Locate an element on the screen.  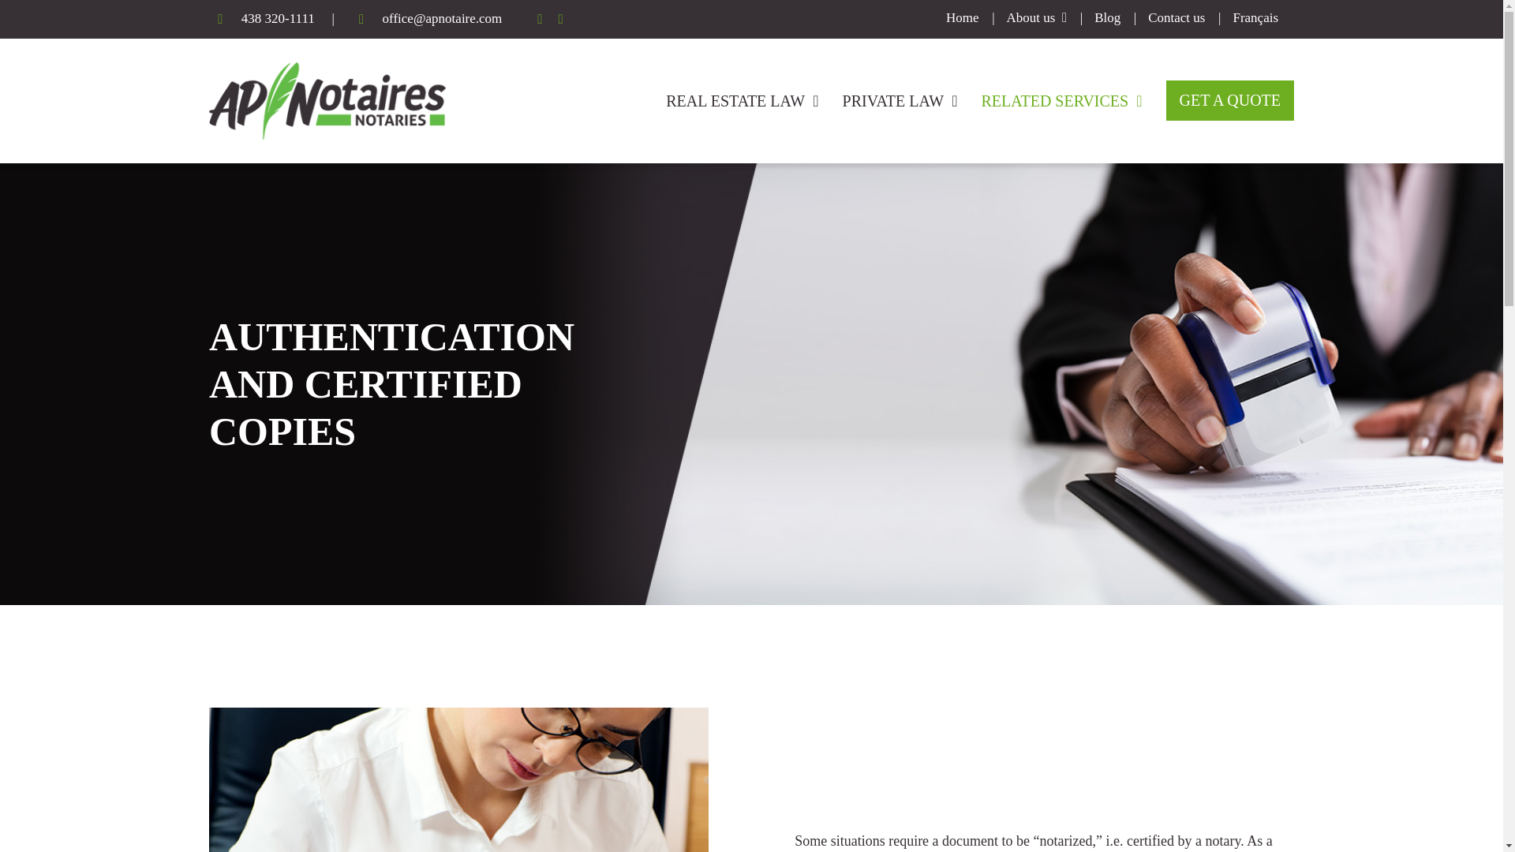
REAL ESTATE LAW is located at coordinates (742, 101).